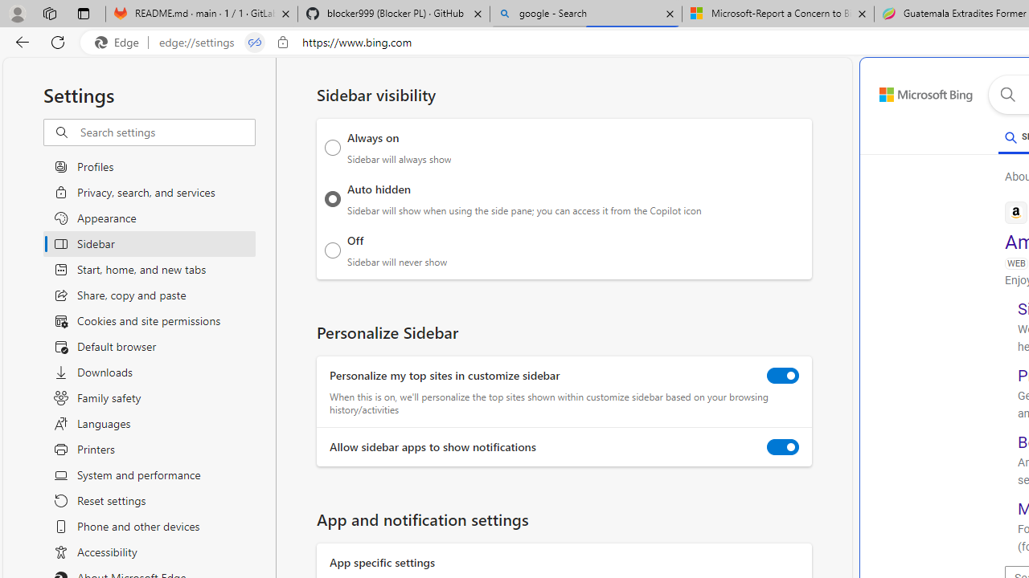 The width and height of the screenshot is (1029, 578). I want to click on google - Search, so click(586, 14).